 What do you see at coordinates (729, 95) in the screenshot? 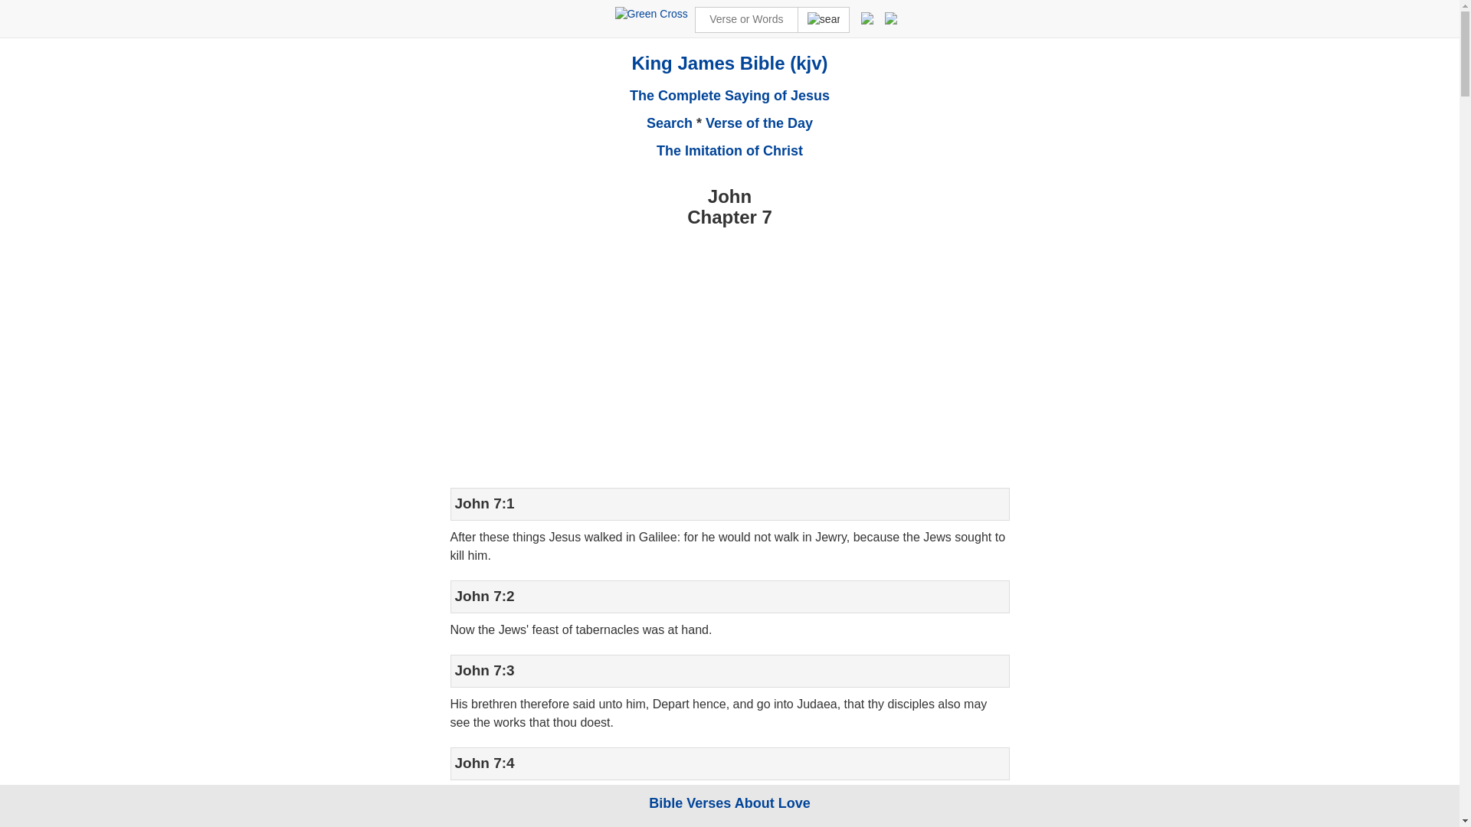
I see `The Complete Saying of Jesus` at bounding box center [729, 95].